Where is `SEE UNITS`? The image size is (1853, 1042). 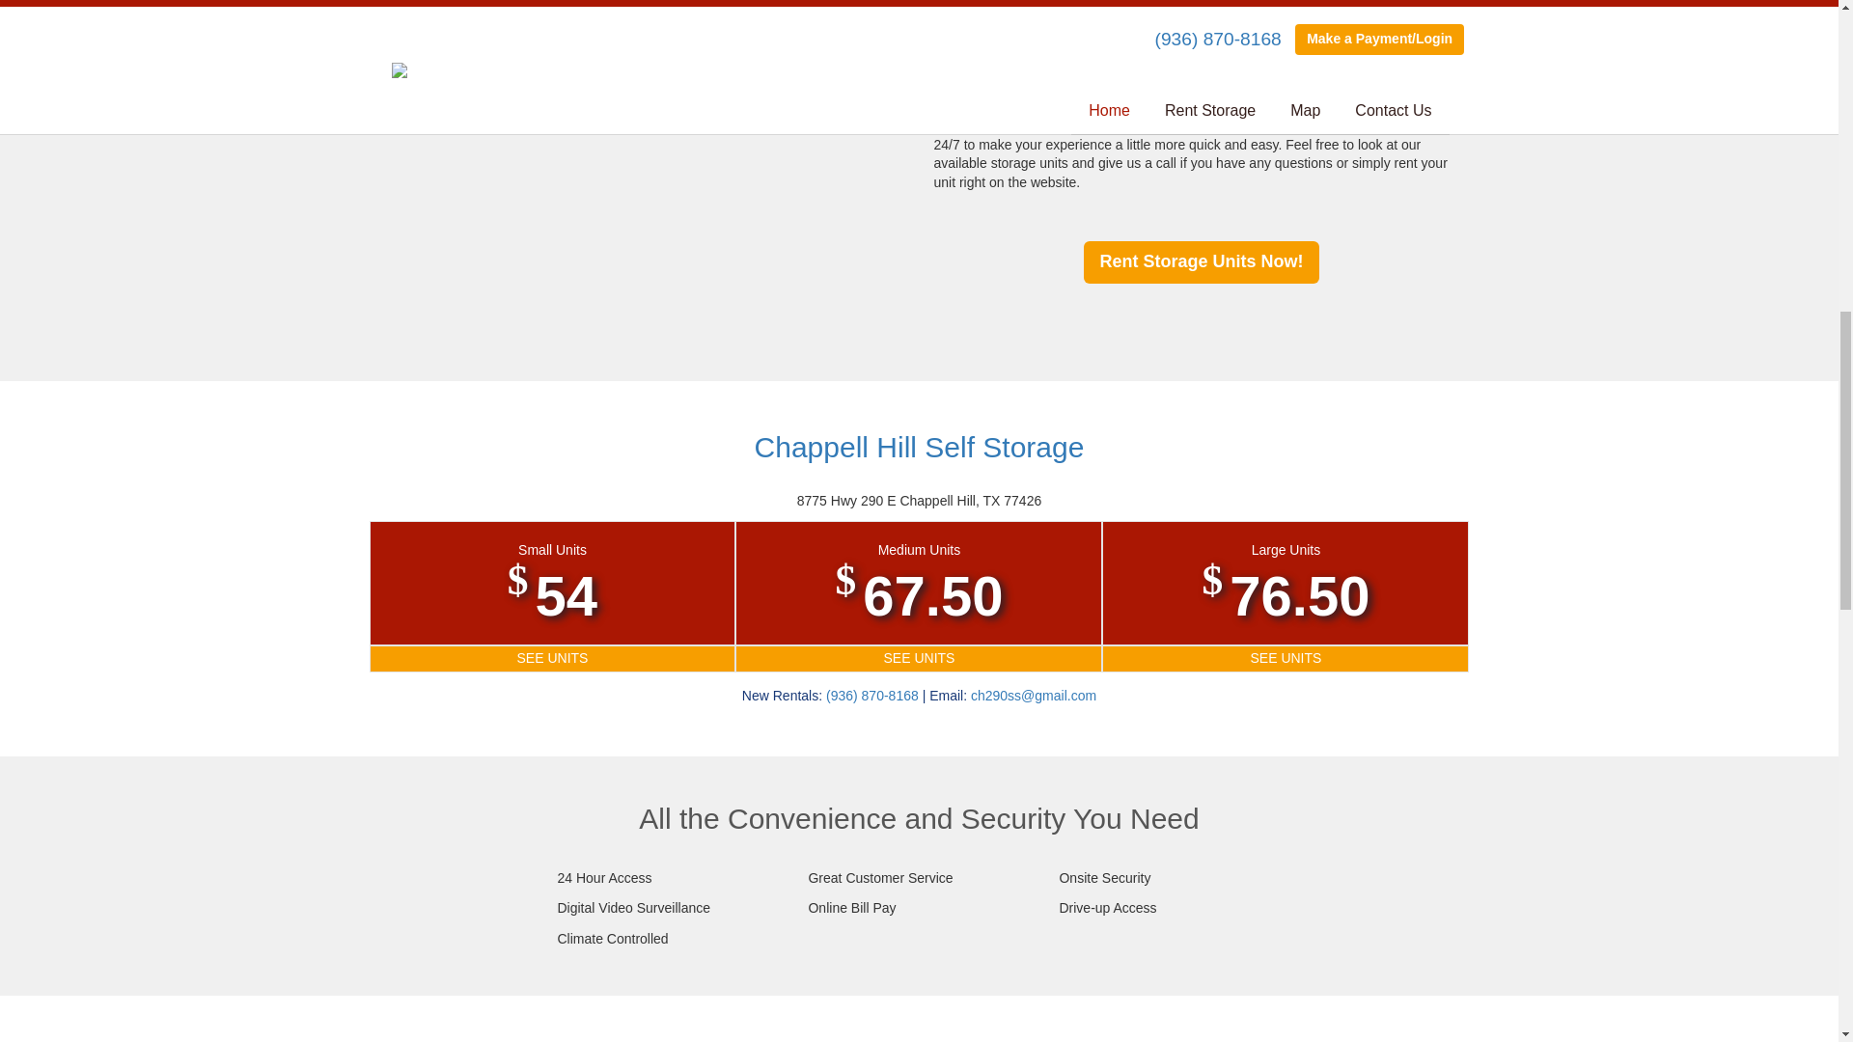
SEE UNITS is located at coordinates (918, 658).